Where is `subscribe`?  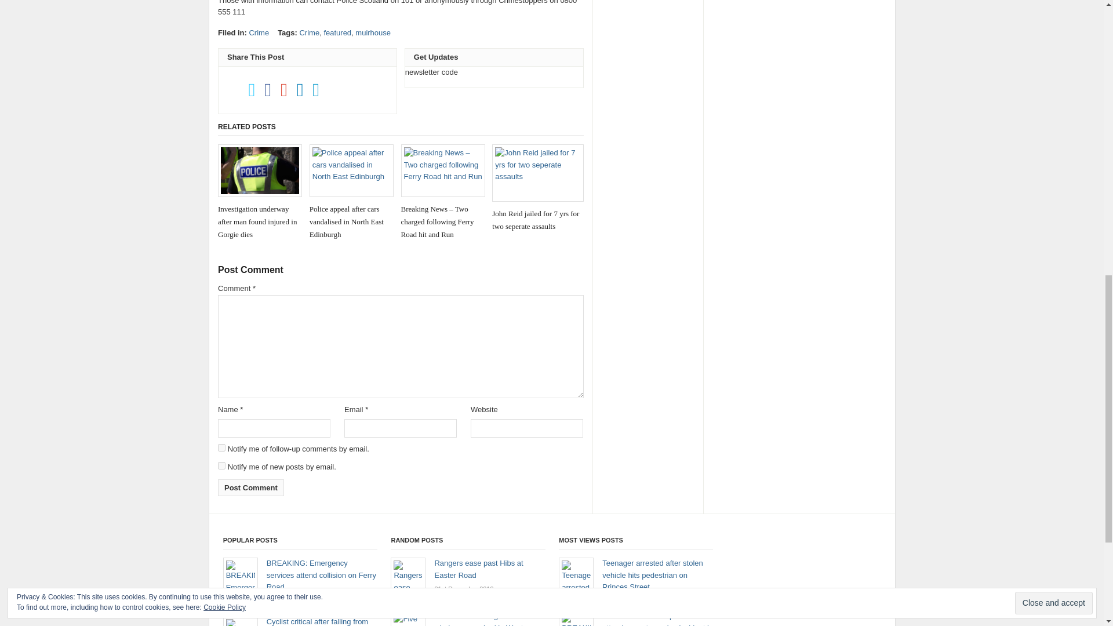 subscribe is located at coordinates (221, 466).